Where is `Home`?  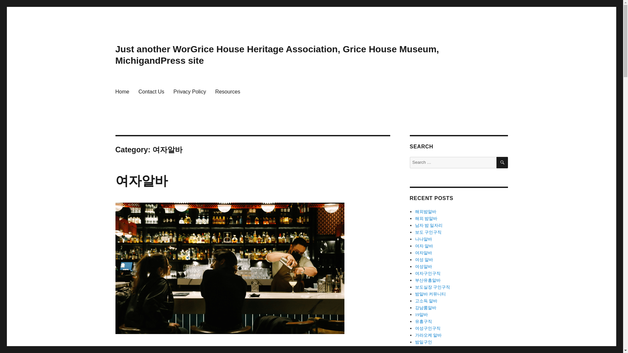 Home is located at coordinates (122, 92).